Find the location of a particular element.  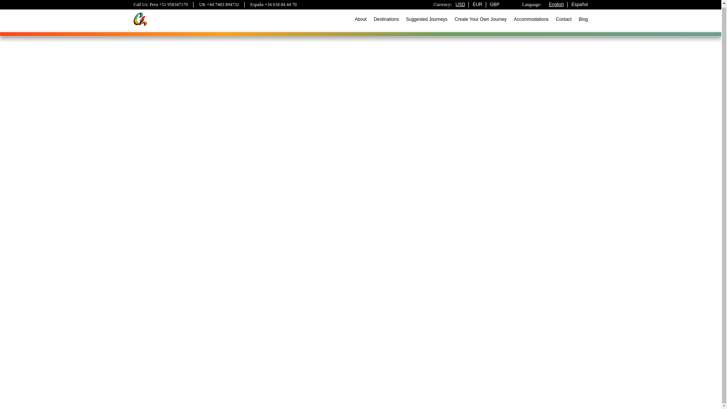

EUR is located at coordinates (477, 3).